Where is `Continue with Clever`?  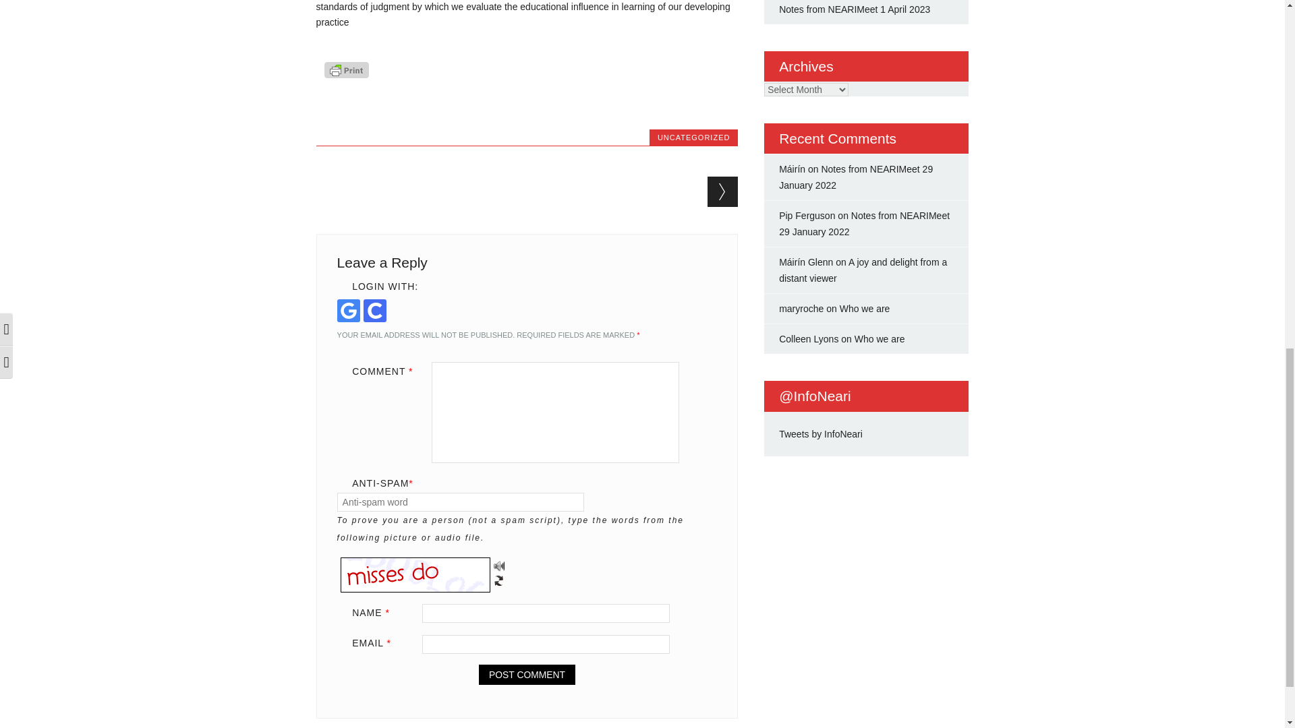
Continue with Clever is located at coordinates (375, 310).